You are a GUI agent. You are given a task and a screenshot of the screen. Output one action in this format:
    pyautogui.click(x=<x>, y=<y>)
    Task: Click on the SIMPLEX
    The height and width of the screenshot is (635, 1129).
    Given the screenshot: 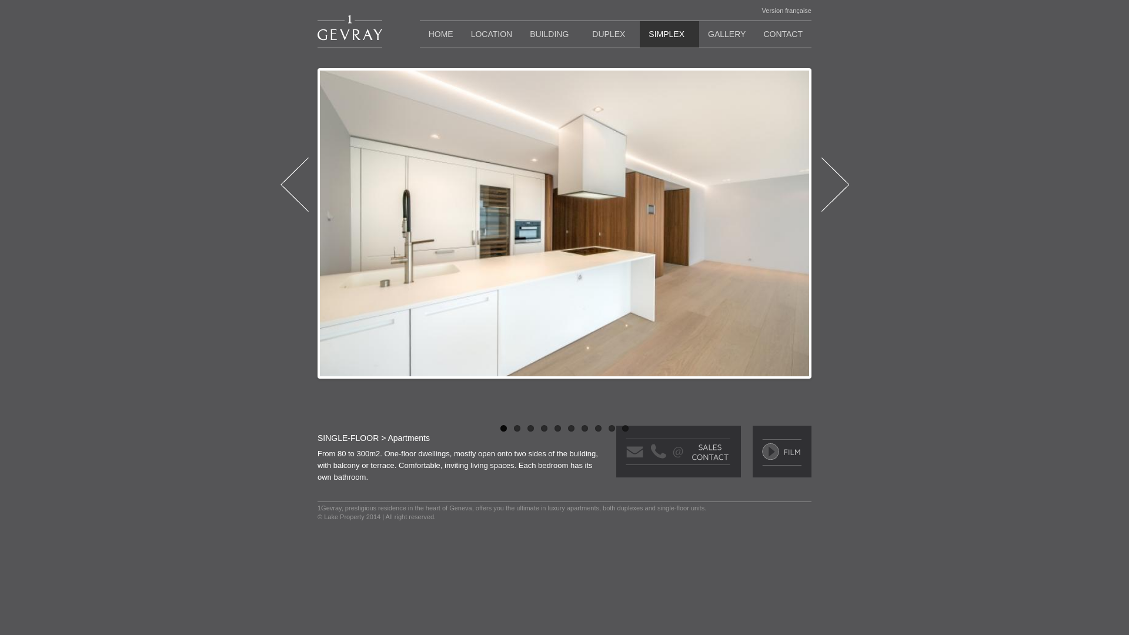 What is the action you would take?
    pyautogui.click(x=669, y=34)
    